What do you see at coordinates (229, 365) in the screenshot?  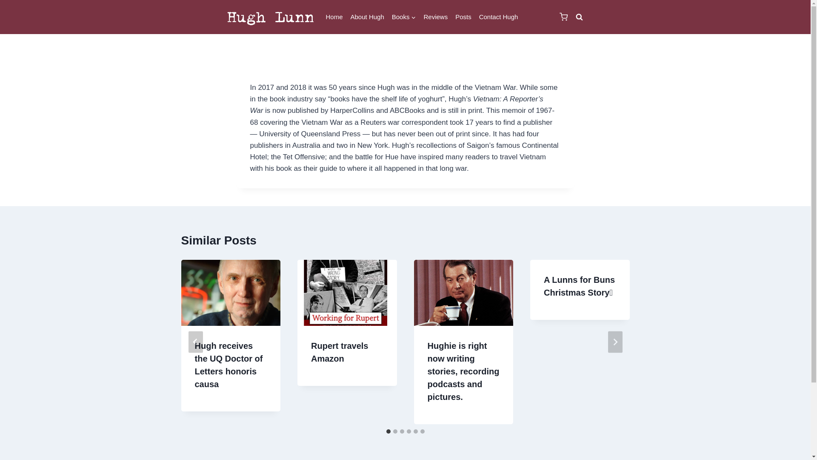 I see `Hugh receives the UQ Doctor of Letters honoris causa` at bounding box center [229, 365].